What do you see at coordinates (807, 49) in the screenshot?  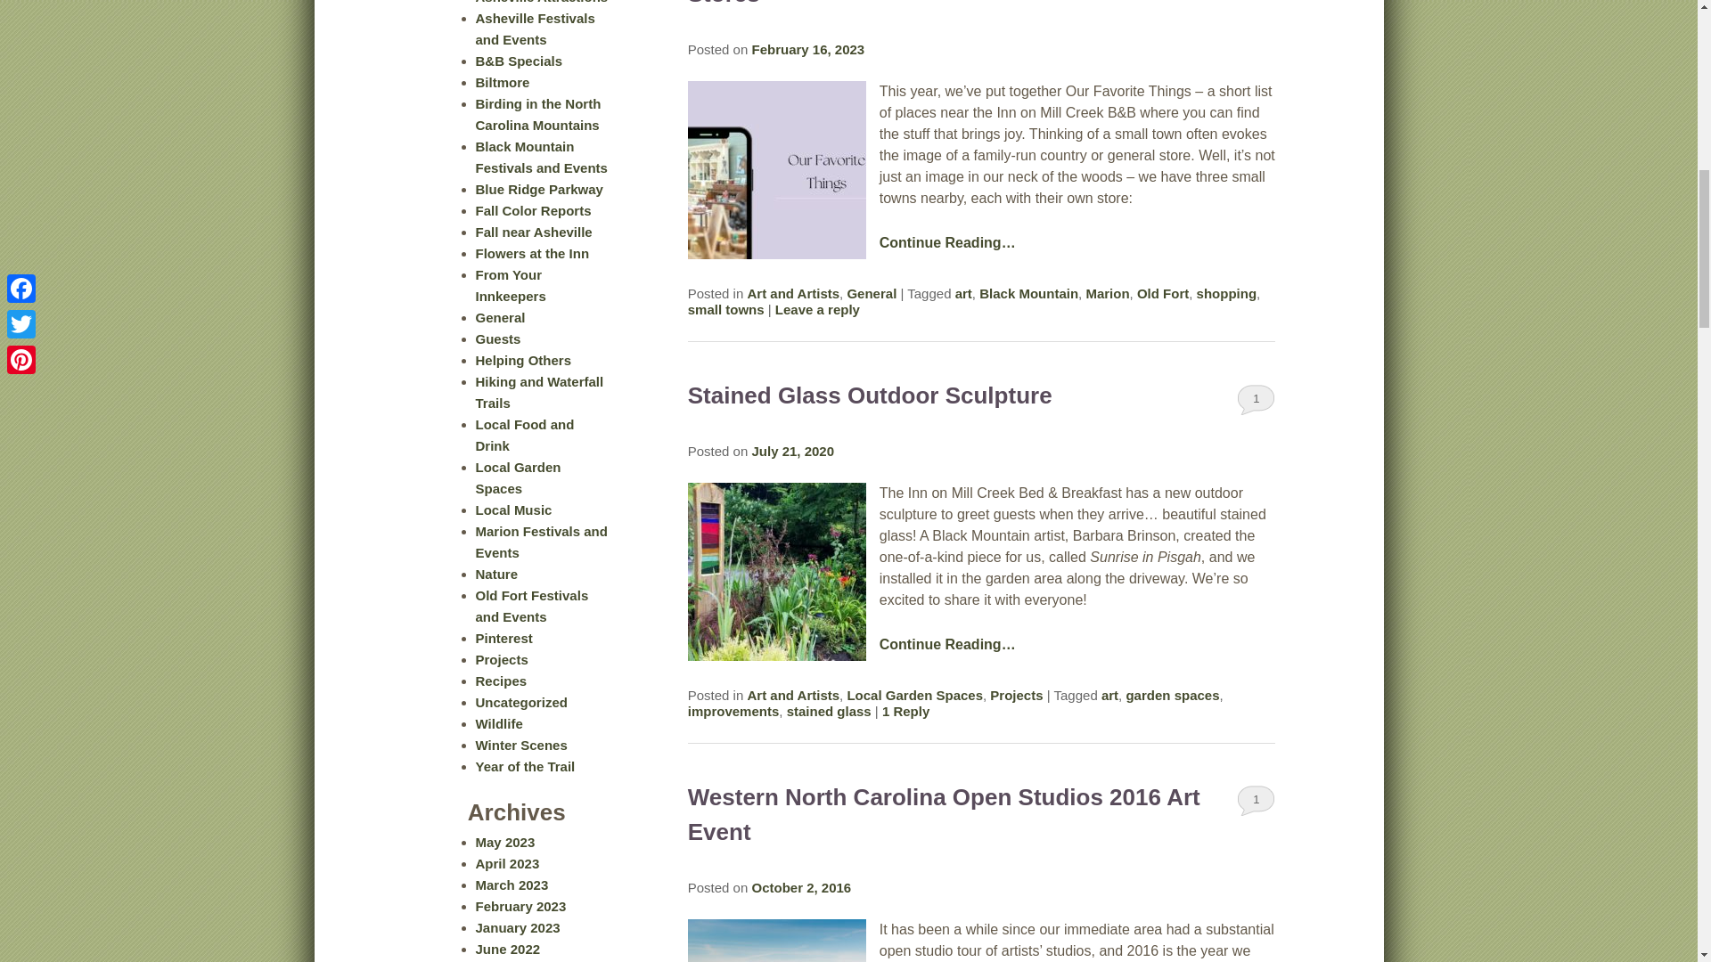 I see `February 16, 2023` at bounding box center [807, 49].